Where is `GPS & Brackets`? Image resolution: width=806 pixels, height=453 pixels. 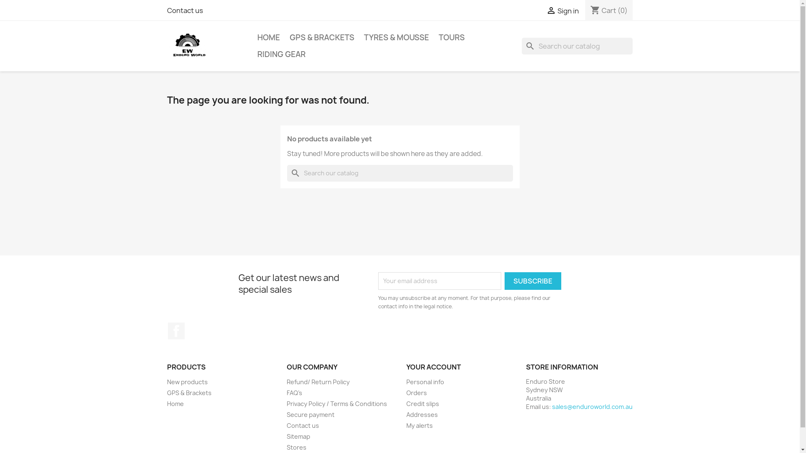 GPS & Brackets is located at coordinates (189, 393).